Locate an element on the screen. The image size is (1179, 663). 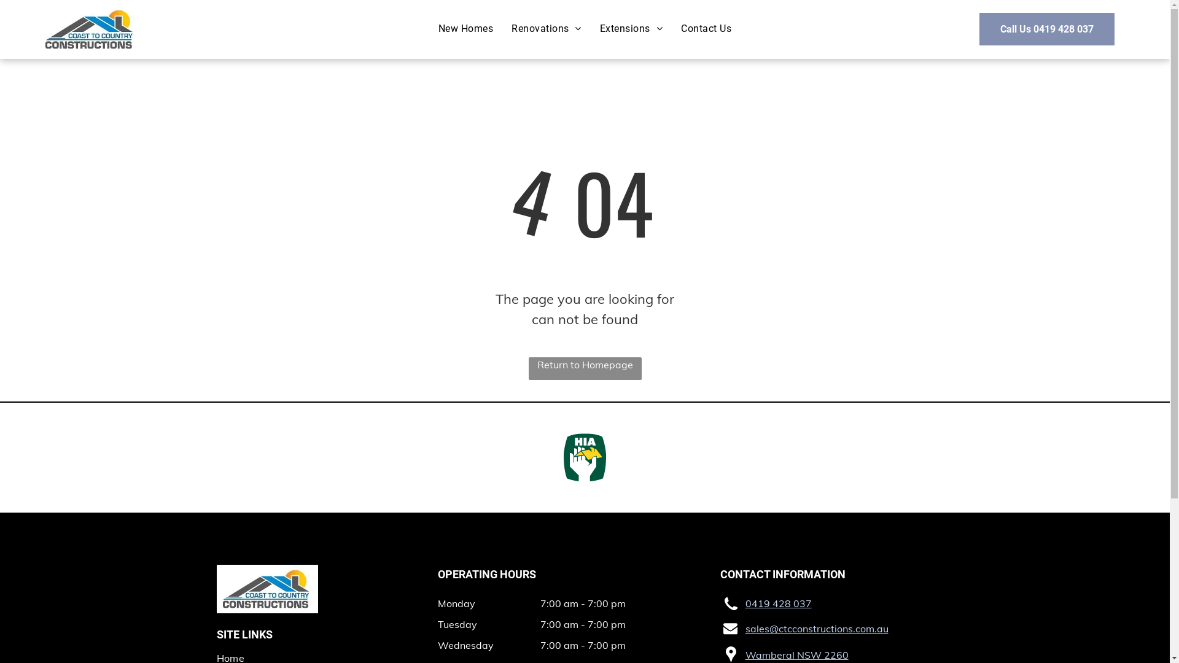
Extensions is located at coordinates (631, 29).